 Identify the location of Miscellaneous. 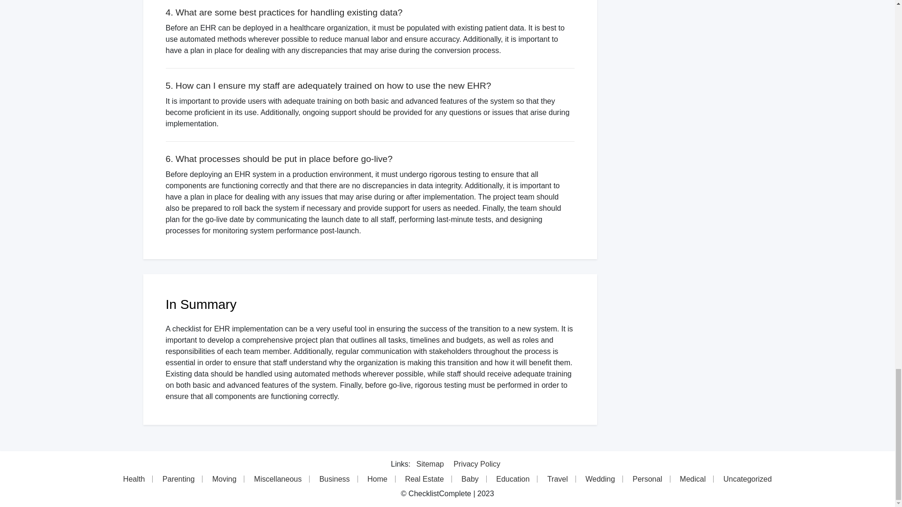
(278, 479).